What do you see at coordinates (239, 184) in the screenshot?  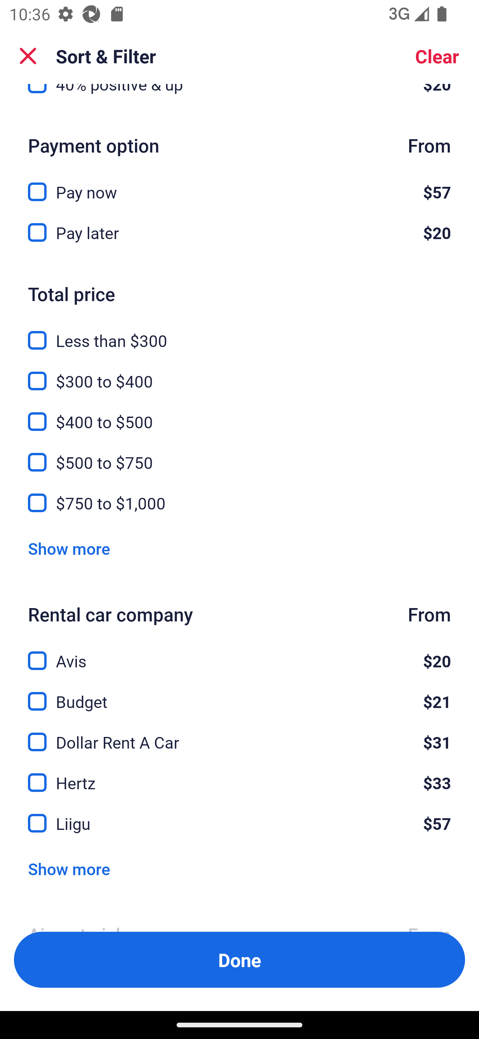 I see `Pay now, $57 Pay now $57` at bounding box center [239, 184].